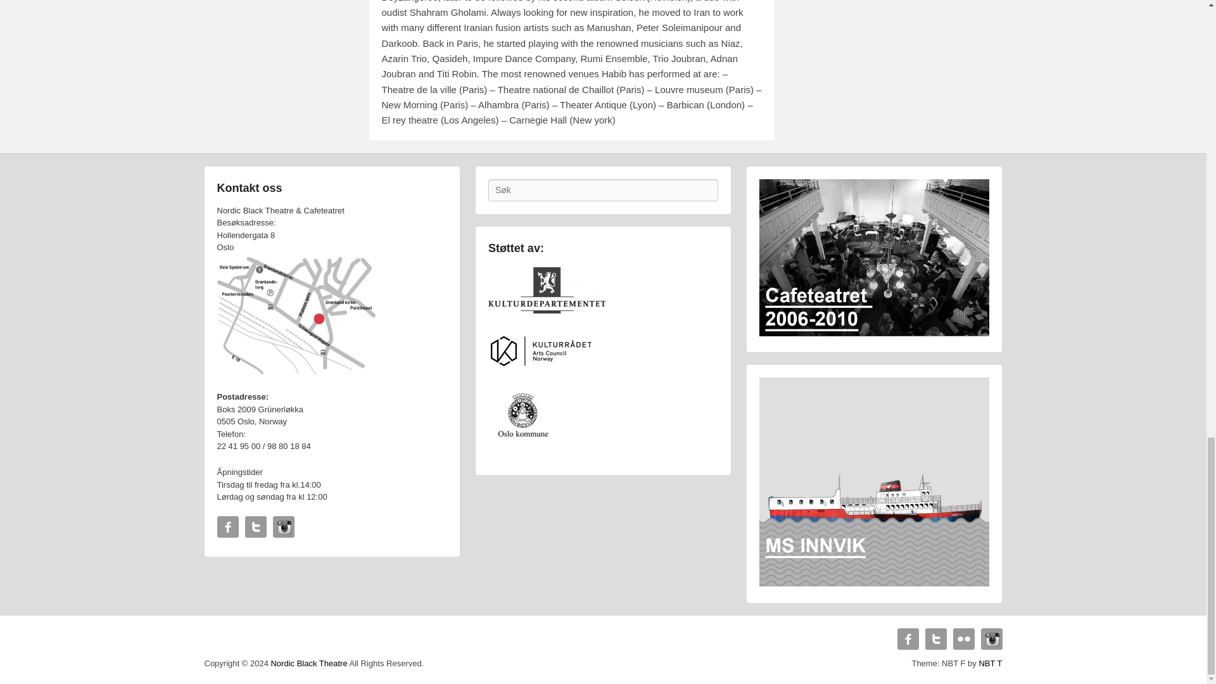 The image size is (1216, 684). What do you see at coordinates (963, 639) in the screenshot?
I see `Flickr` at bounding box center [963, 639].